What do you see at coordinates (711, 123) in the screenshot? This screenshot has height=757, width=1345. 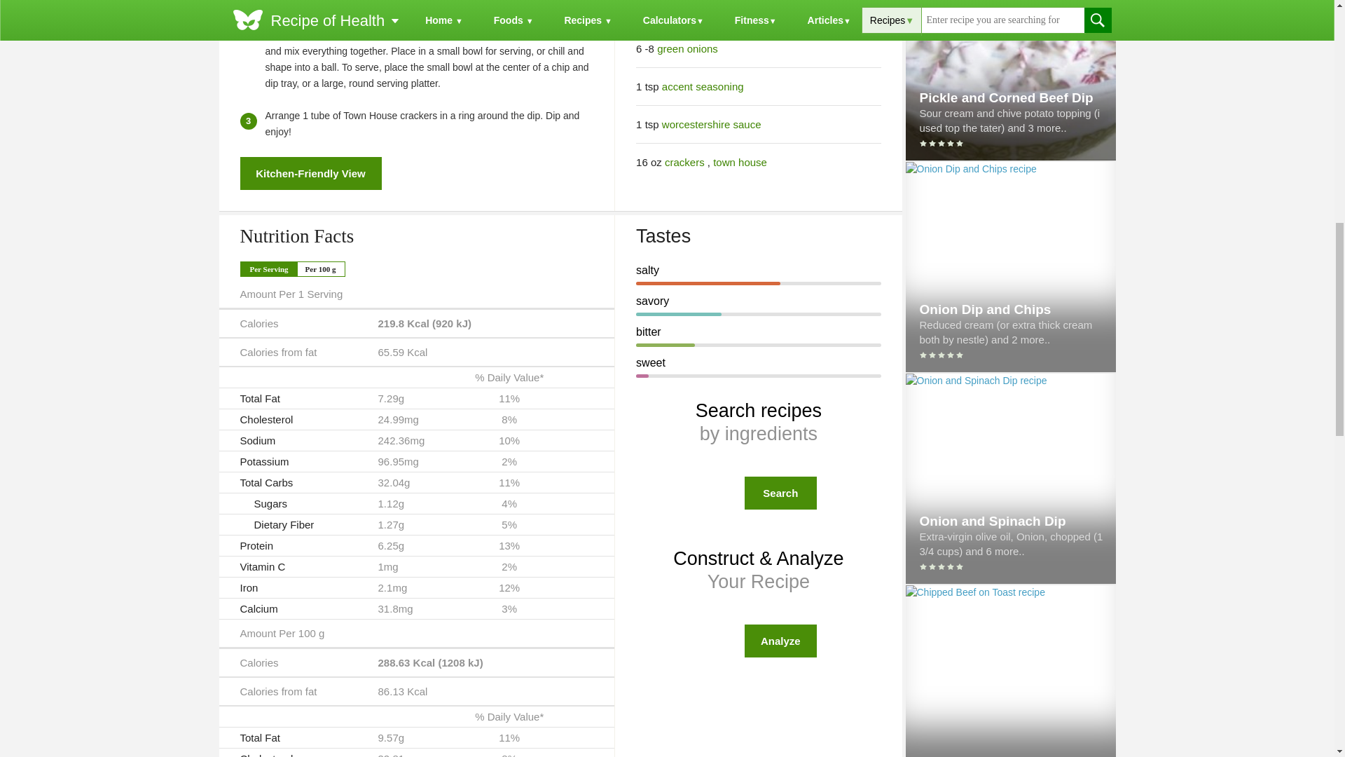 I see `worcestershire sauce` at bounding box center [711, 123].